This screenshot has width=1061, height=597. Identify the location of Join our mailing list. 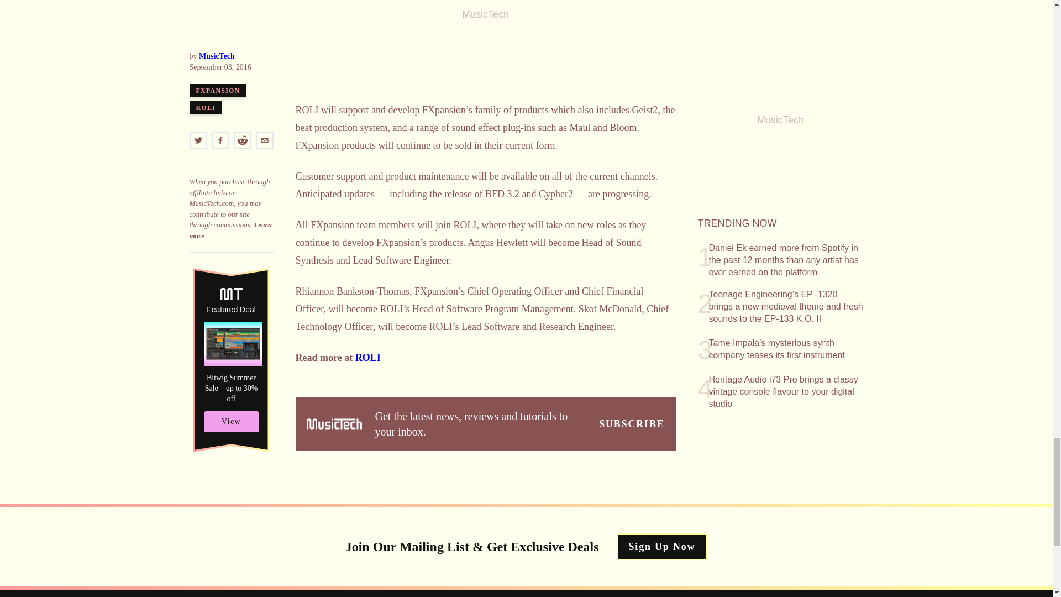
(631, 423).